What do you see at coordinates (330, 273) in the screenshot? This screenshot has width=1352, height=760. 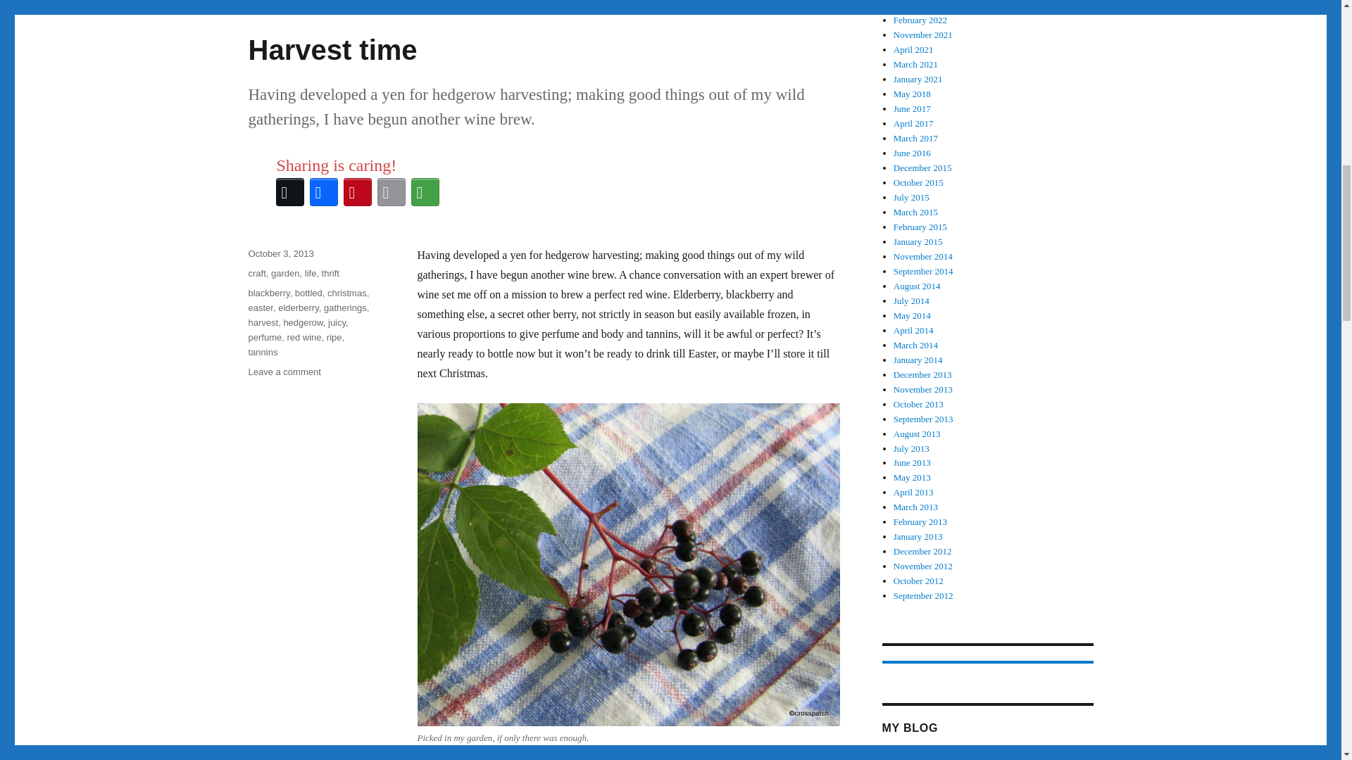 I see `thrift` at bounding box center [330, 273].